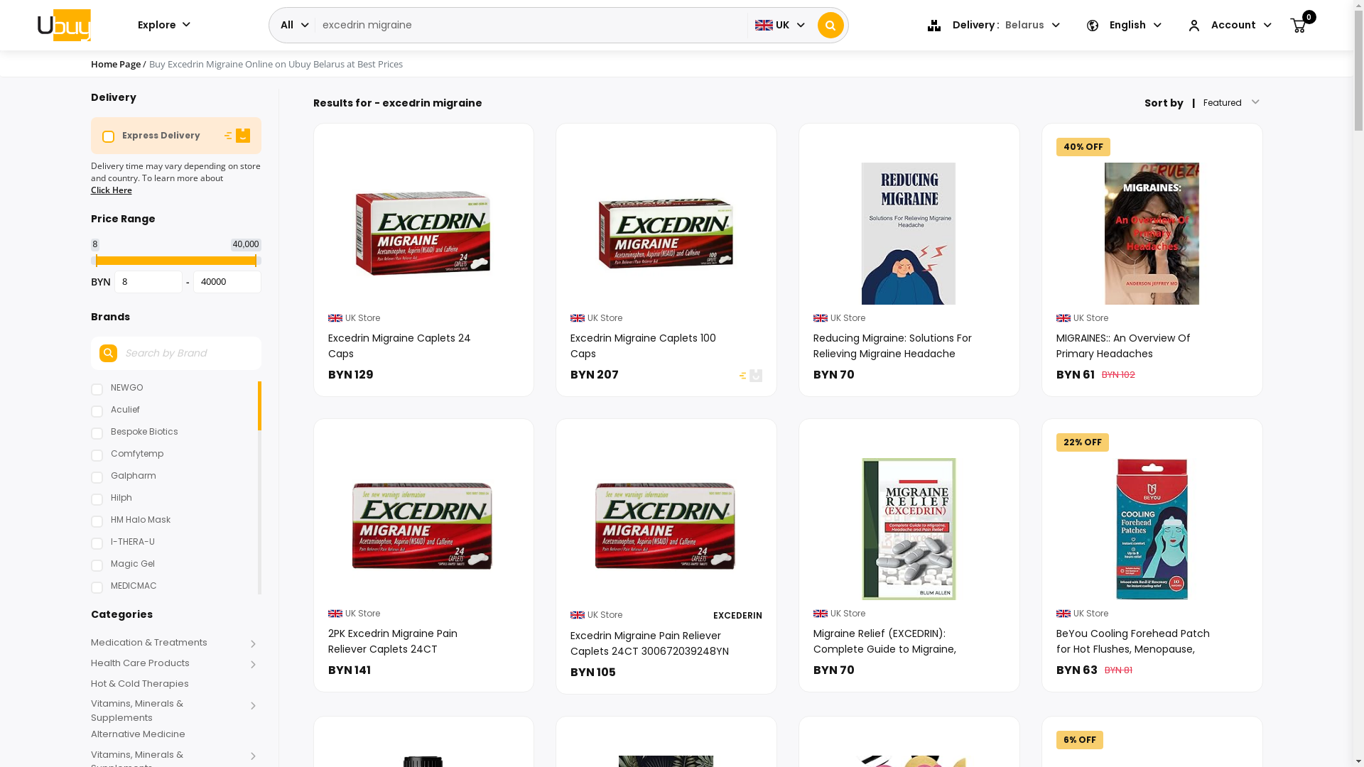 The image size is (1364, 767). What do you see at coordinates (112, 190) in the screenshot?
I see `Click Here` at bounding box center [112, 190].